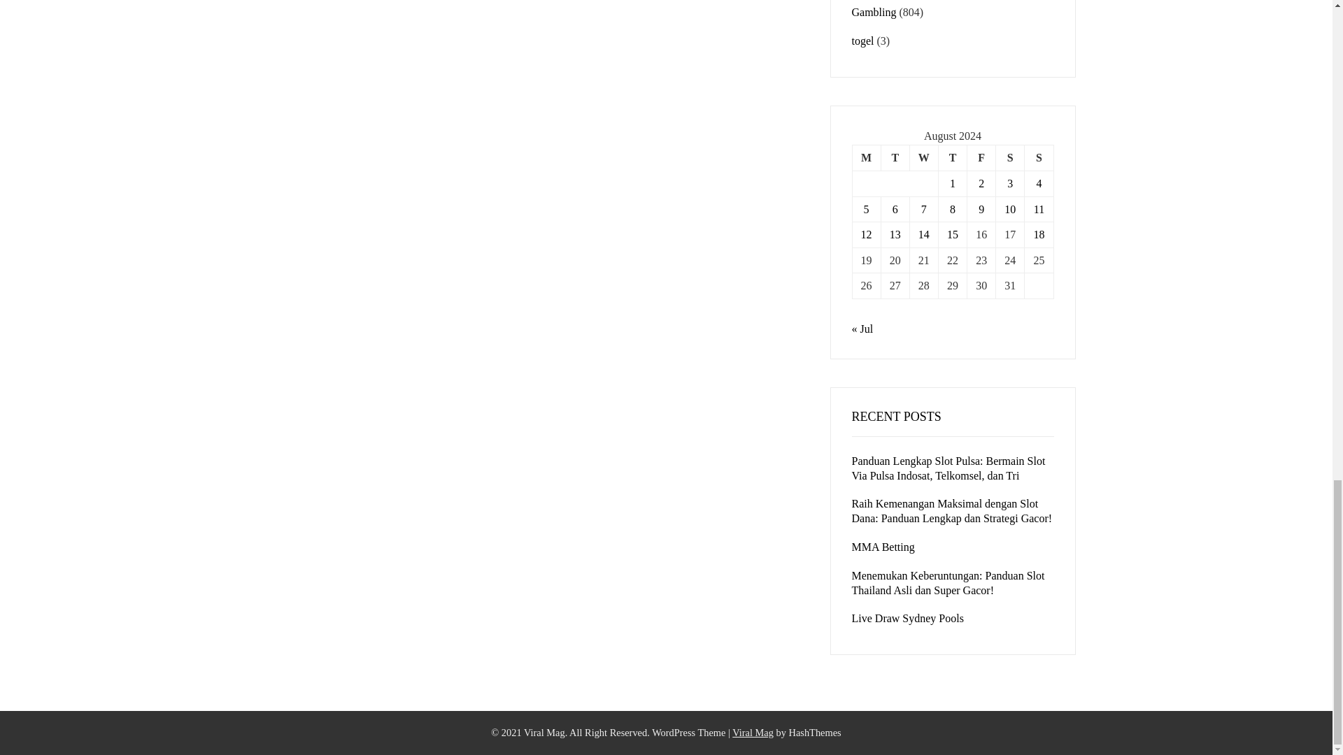 The image size is (1343, 755). I want to click on Thursday, so click(952, 158).